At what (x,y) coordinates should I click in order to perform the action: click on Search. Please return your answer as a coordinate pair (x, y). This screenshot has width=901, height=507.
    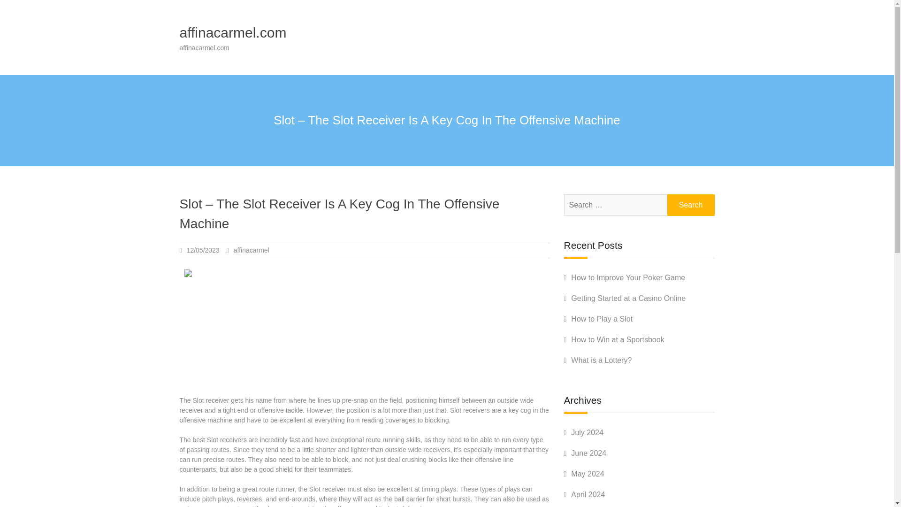
    Looking at the image, I should click on (691, 205).